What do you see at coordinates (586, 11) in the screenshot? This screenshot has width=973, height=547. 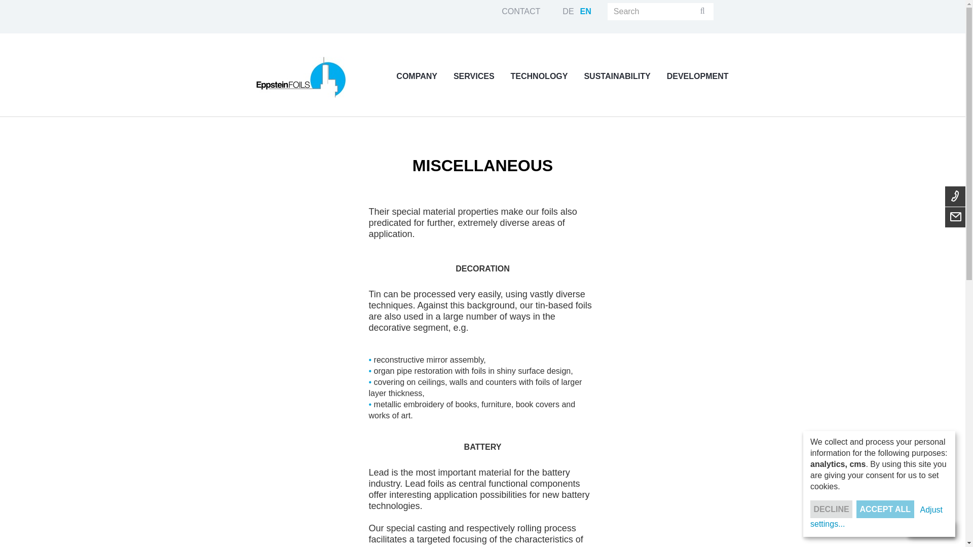 I see `Miscellaneous` at bounding box center [586, 11].